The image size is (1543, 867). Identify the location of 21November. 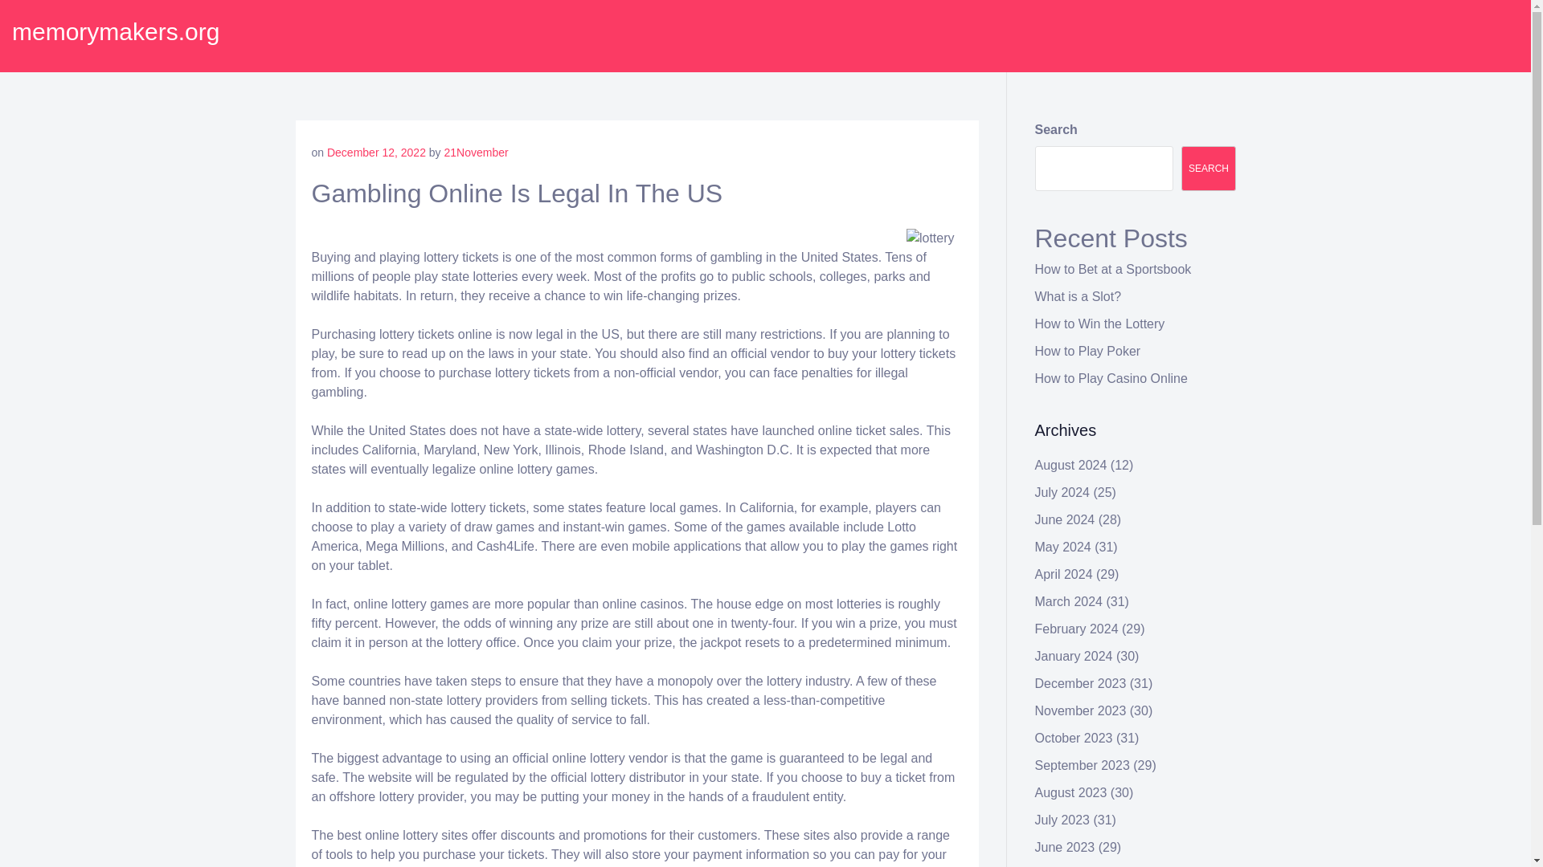
(476, 153).